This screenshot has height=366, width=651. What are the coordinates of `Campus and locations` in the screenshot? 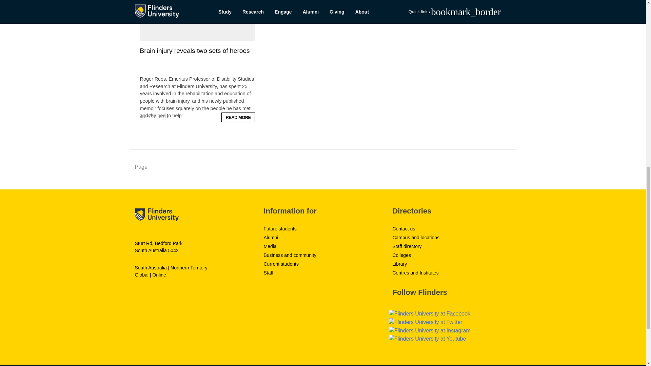 It's located at (416, 237).